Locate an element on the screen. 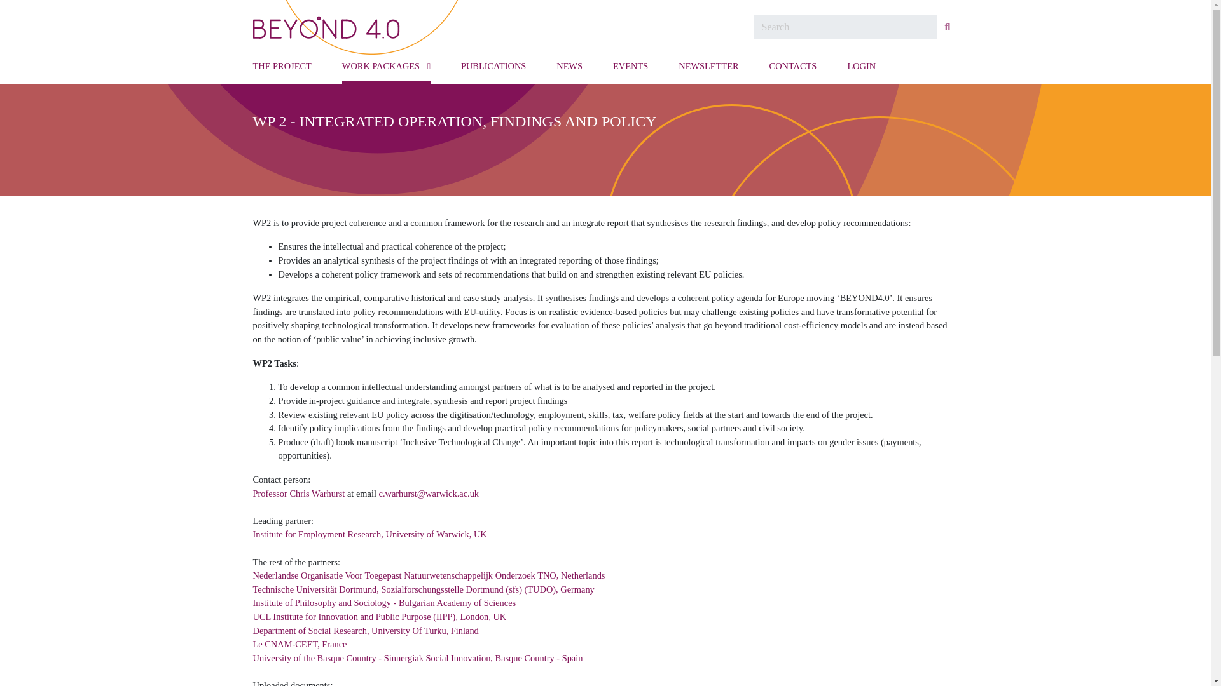 The height and width of the screenshot is (686, 1221). Le CNAM-CEET, France is located at coordinates (300, 643).